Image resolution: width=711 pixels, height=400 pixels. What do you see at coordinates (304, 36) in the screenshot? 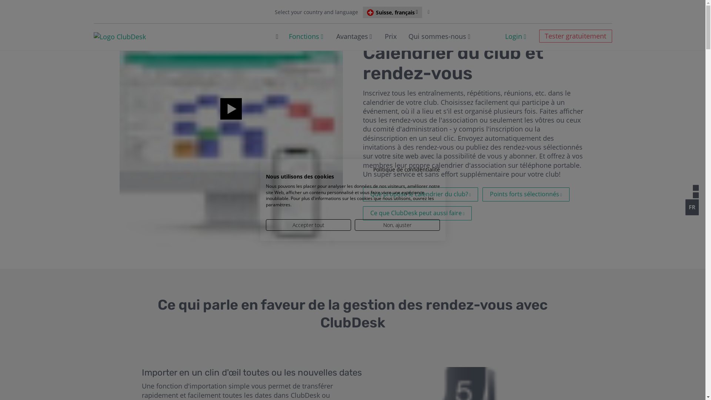
I see `Fonctions` at bounding box center [304, 36].